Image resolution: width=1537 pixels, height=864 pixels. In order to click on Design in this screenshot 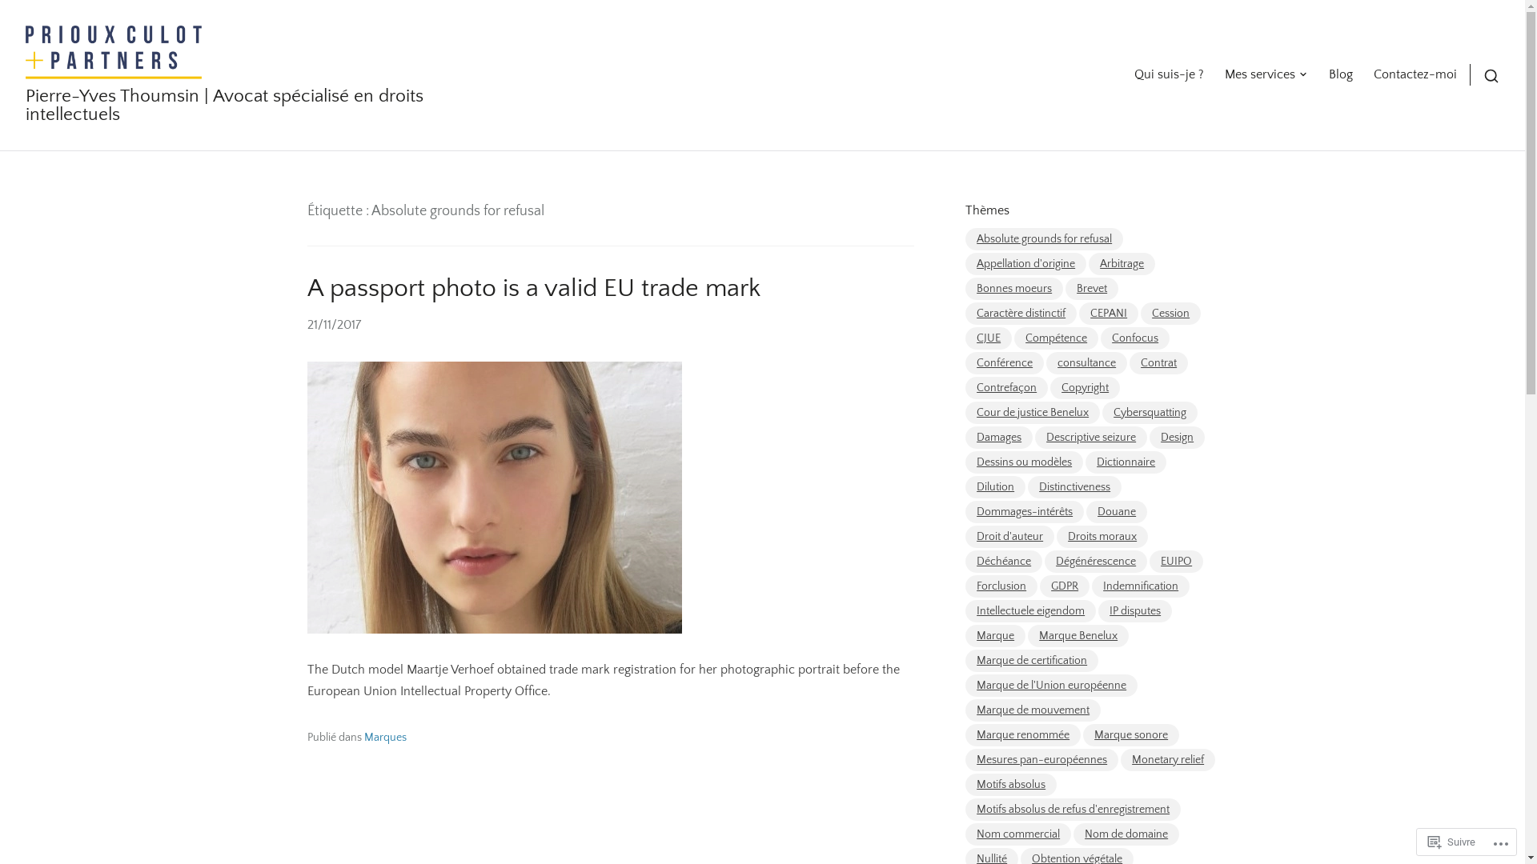, I will do `click(1177, 438)`.